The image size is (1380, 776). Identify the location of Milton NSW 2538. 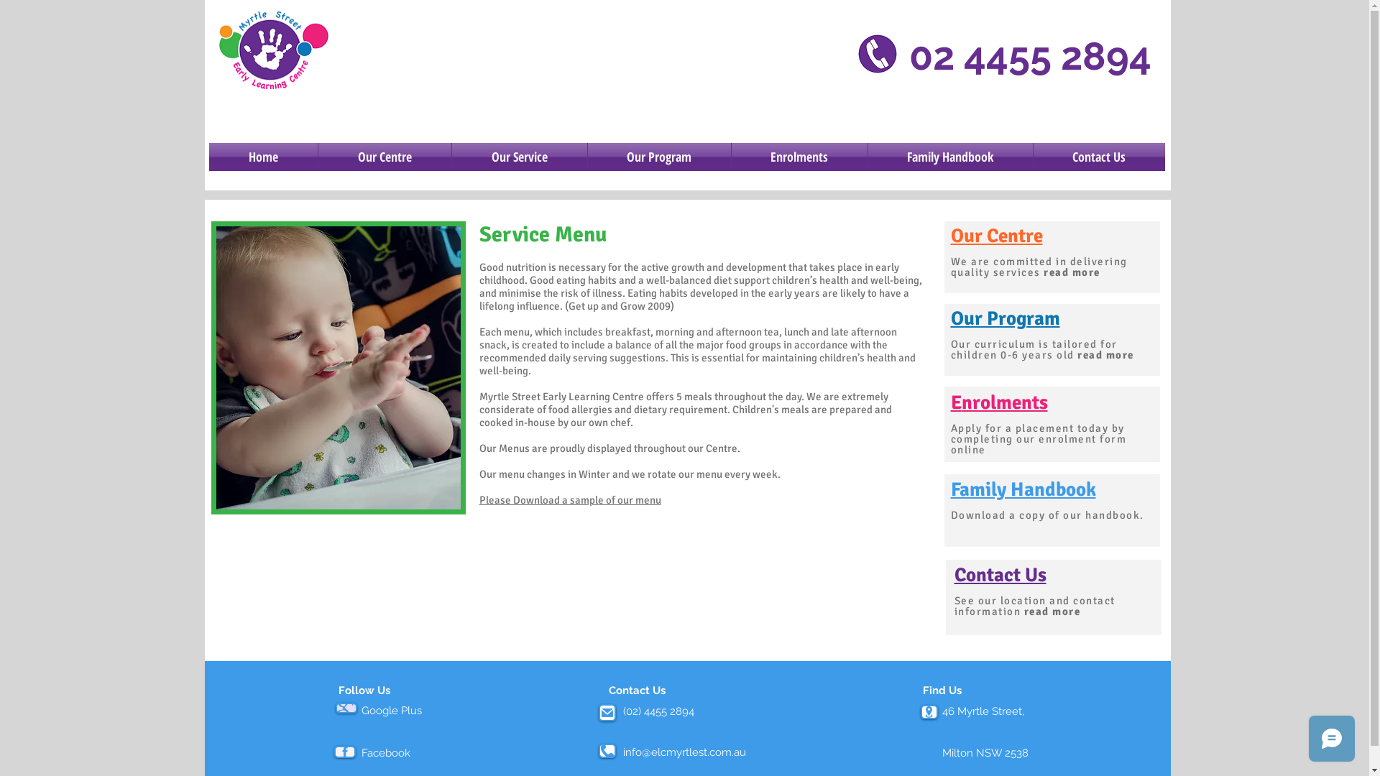
(985, 753).